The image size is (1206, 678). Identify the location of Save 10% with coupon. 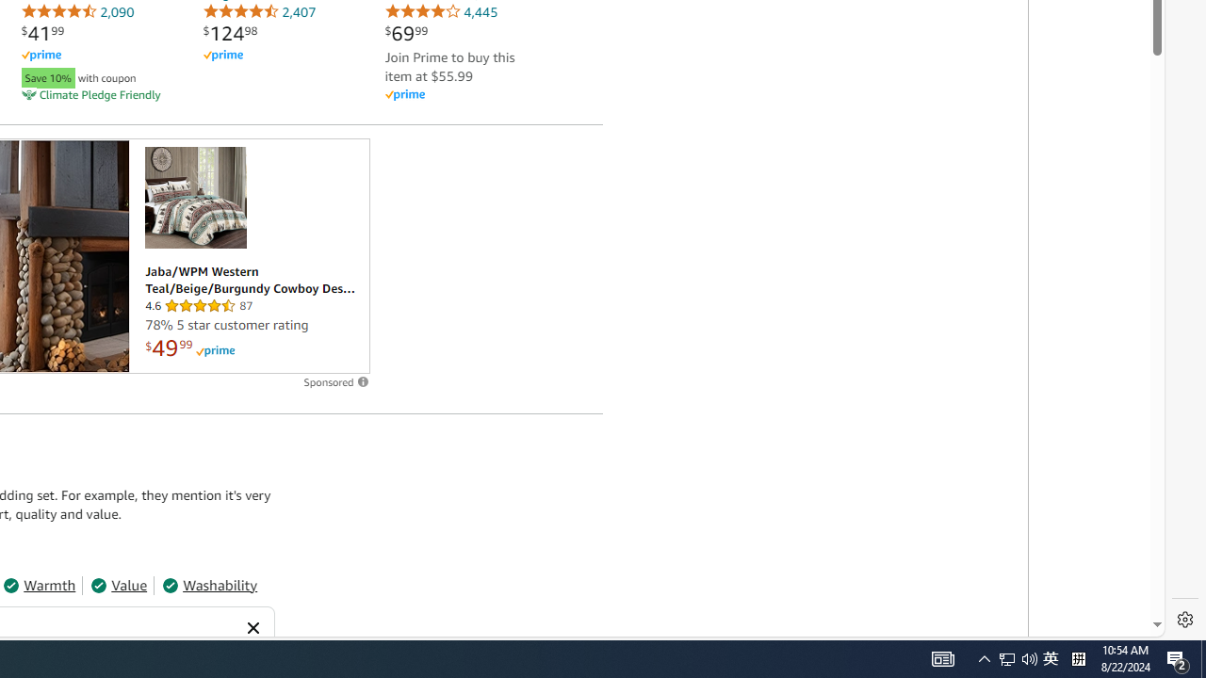
(96, 75).